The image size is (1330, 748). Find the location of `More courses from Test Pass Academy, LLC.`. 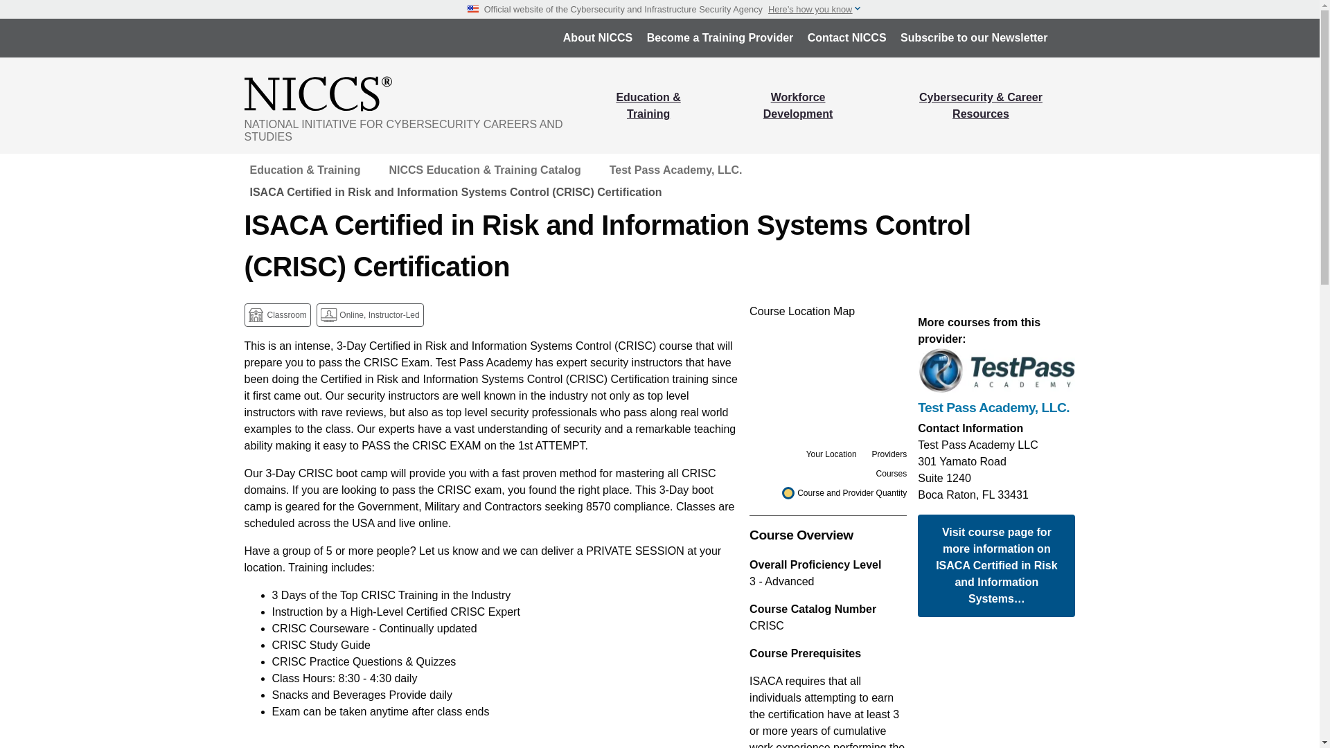

More courses from Test Pass Academy, LLC. is located at coordinates (996, 407).